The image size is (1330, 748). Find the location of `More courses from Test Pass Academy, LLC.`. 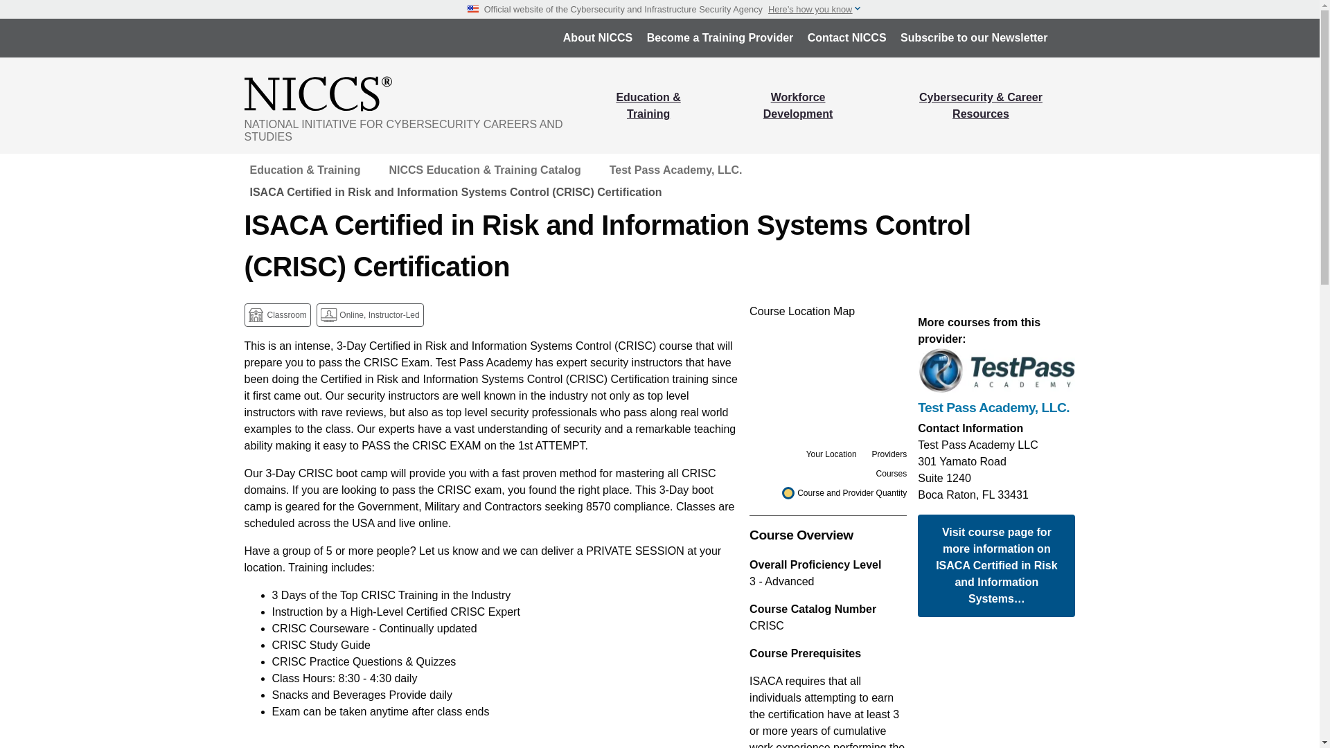

More courses from Test Pass Academy, LLC. is located at coordinates (996, 407).